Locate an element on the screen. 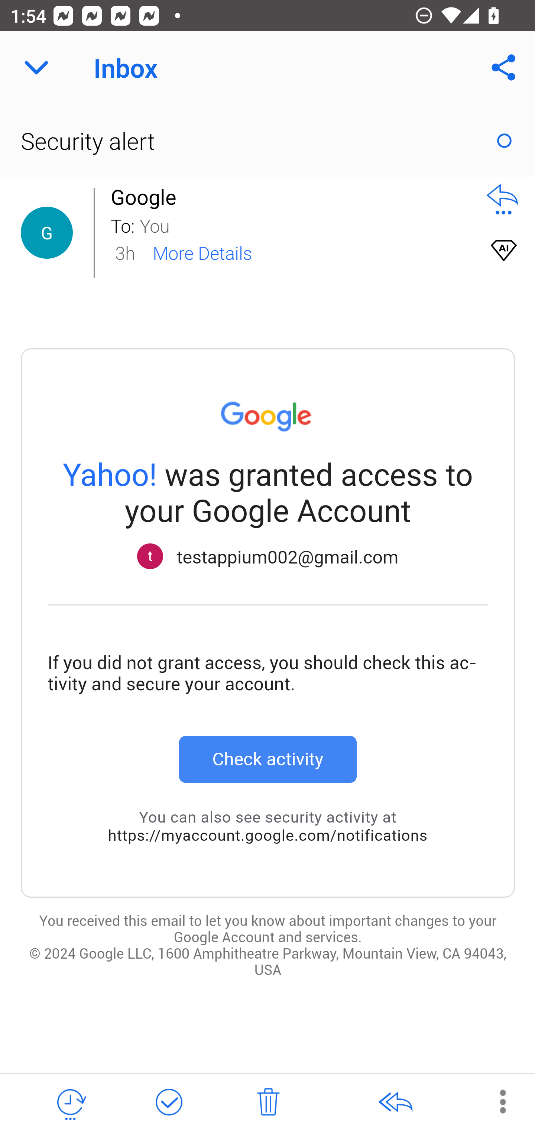 Image resolution: width=535 pixels, height=1130 pixels. Check activity is located at coordinates (267, 759).